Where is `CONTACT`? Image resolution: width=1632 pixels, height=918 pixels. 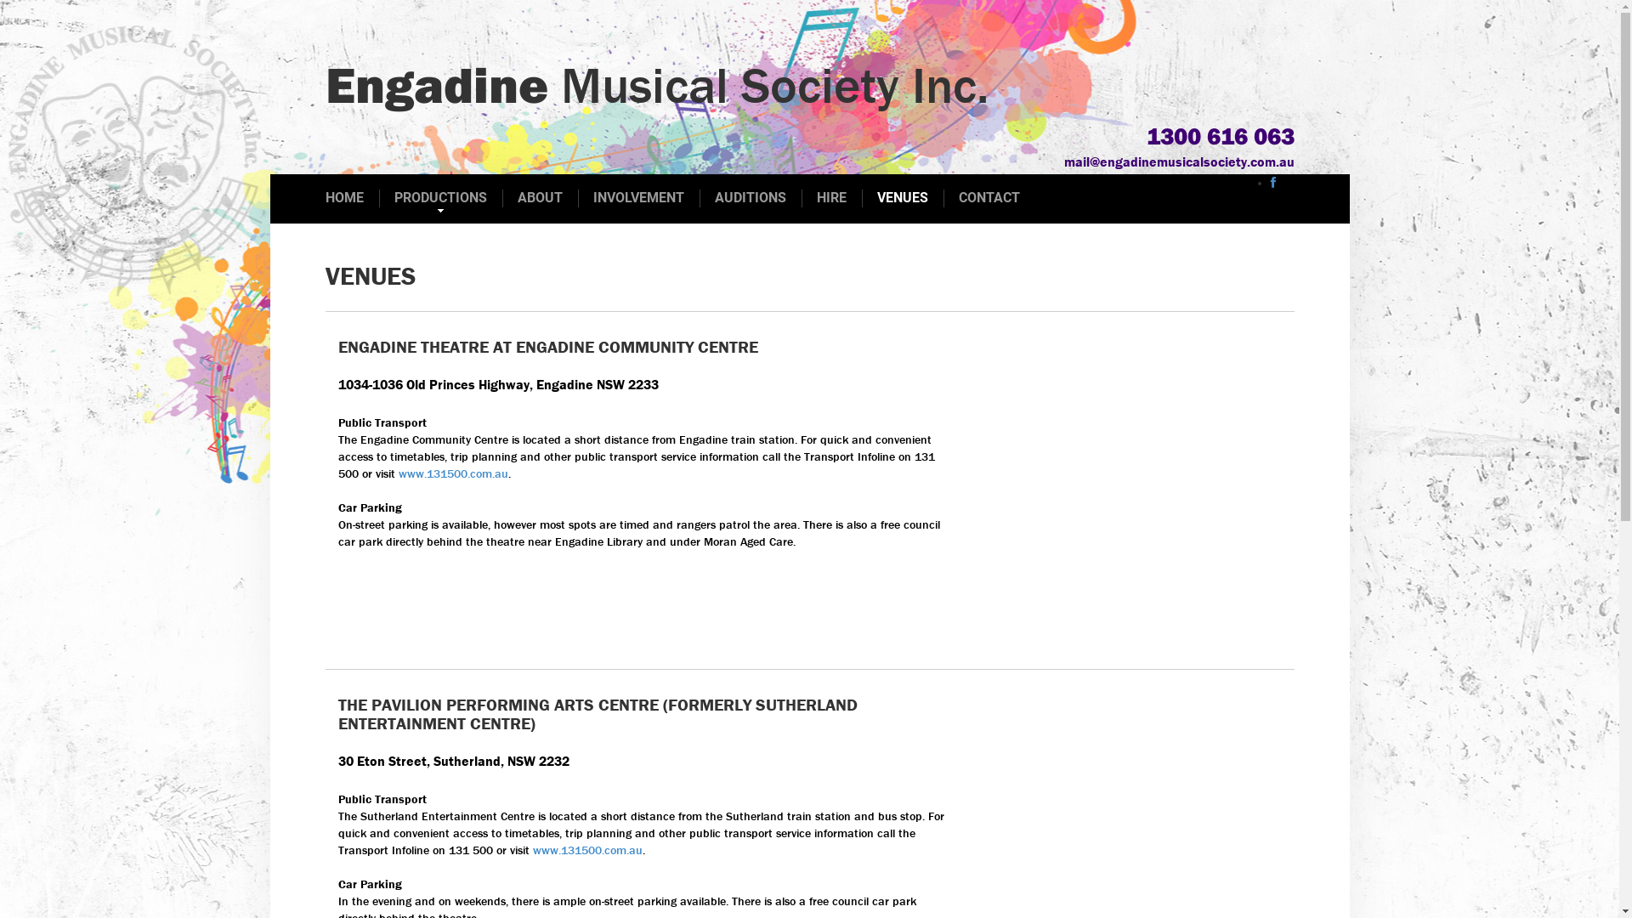
CONTACT is located at coordinates (989, 198).